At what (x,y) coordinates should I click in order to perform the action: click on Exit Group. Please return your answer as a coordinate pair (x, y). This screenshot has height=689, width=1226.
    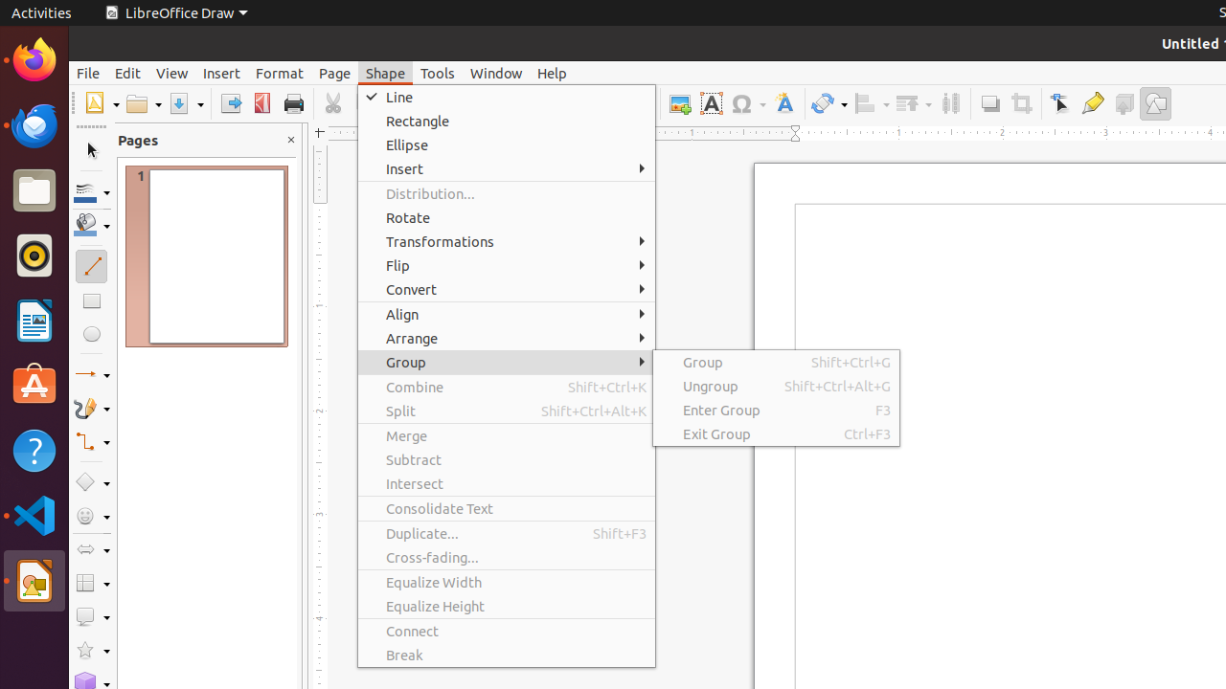
    Looking at the image, I should click on (776, 434).